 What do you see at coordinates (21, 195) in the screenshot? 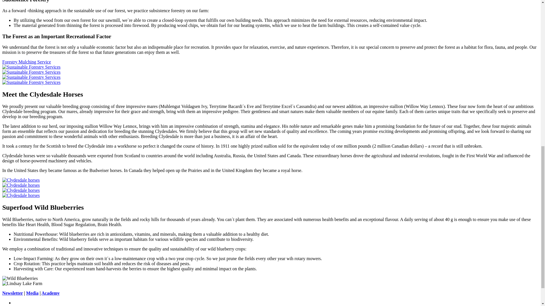
I see `Clydesdale horses` at bounding box center [21, 195].